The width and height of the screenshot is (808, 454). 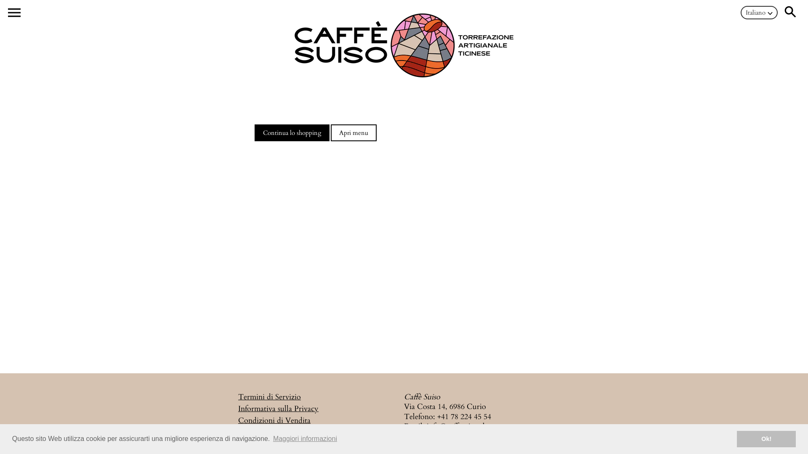 What do you see at coordinates (292, 133) in the screenshot?
I see `Continua lo shopping` at bounding box center [292, 133].